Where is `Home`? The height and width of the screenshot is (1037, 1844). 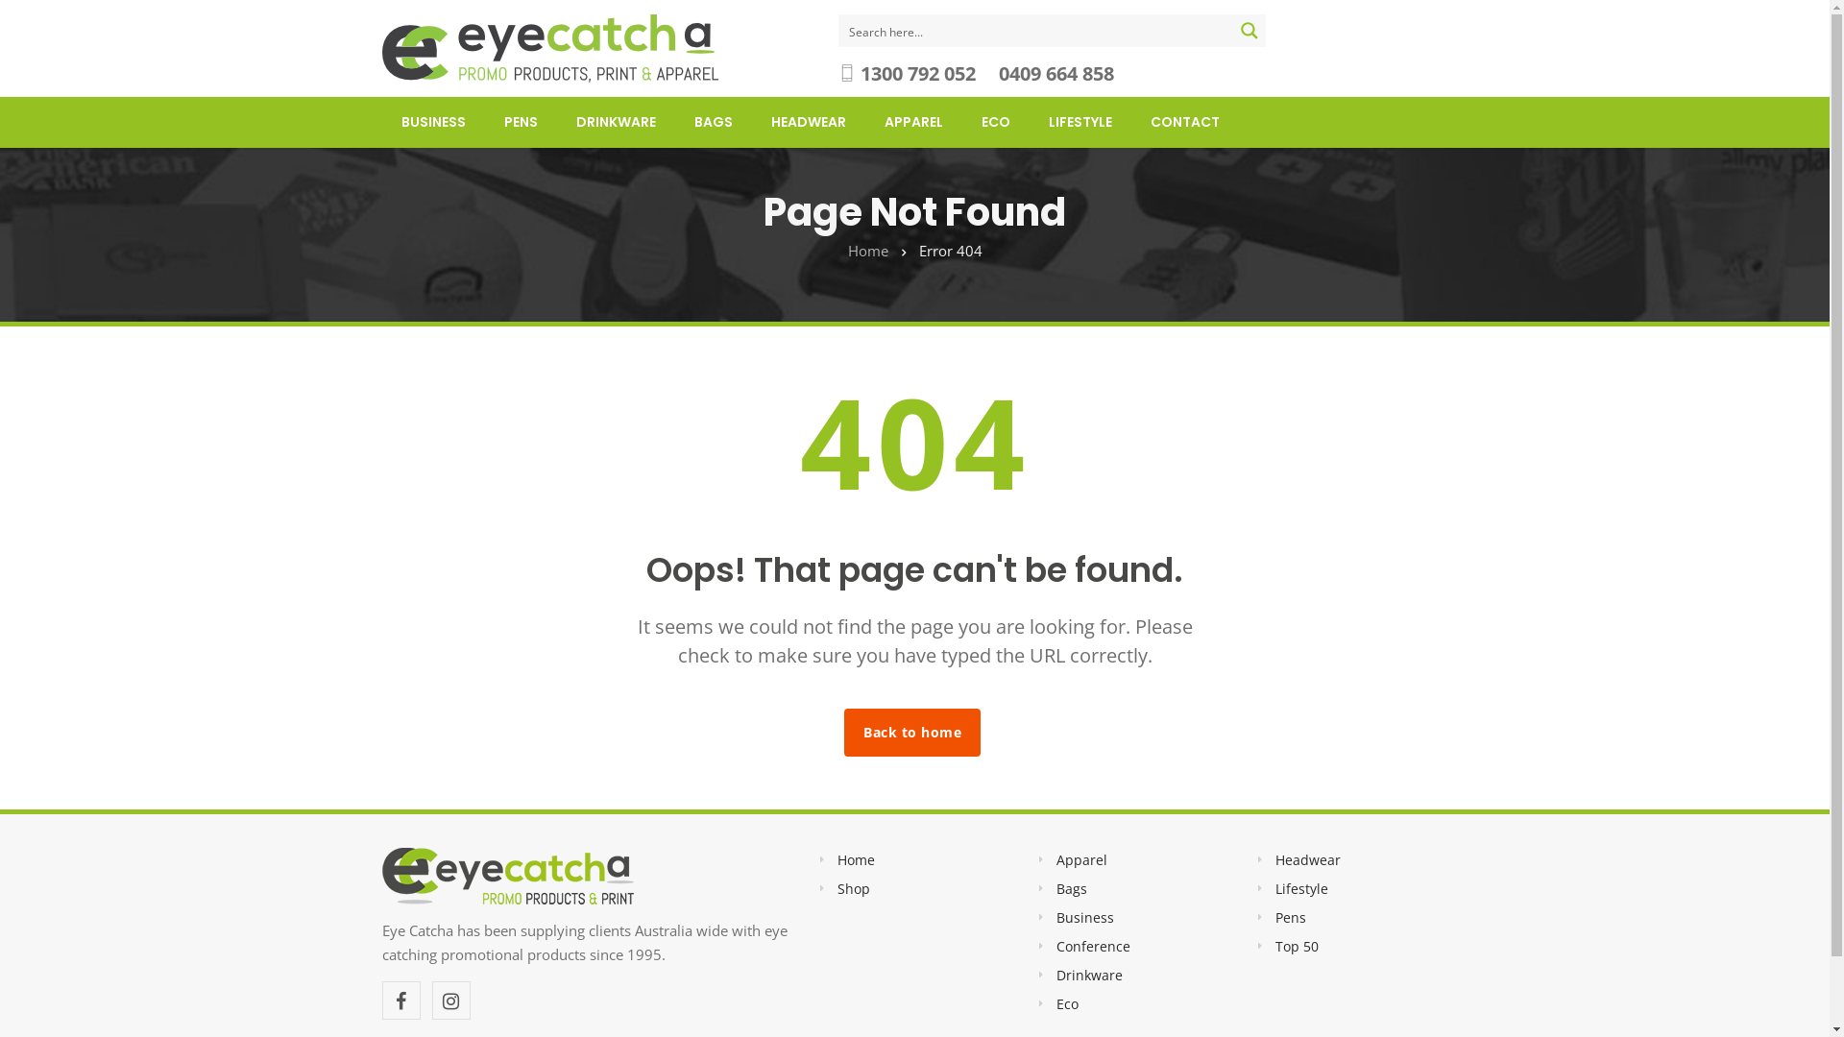 Home is located at coordinates (867, 251).